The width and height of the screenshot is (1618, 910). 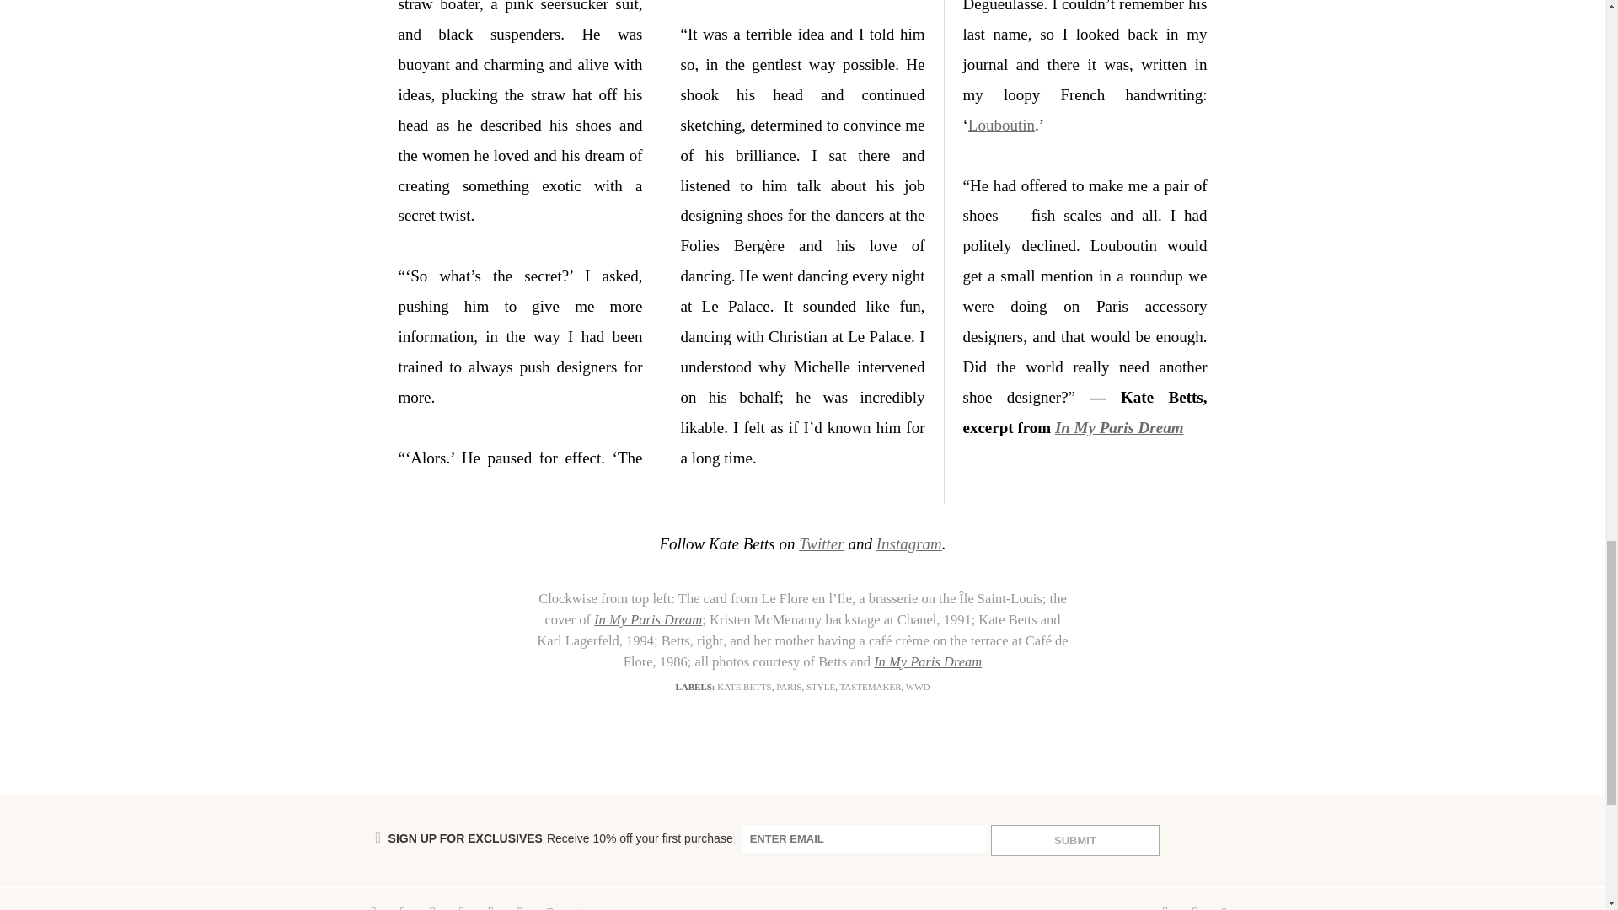 What do you see at coordinates (919, 686) in the screenshot?
I see `WWD` at bounding box center [919, 686].